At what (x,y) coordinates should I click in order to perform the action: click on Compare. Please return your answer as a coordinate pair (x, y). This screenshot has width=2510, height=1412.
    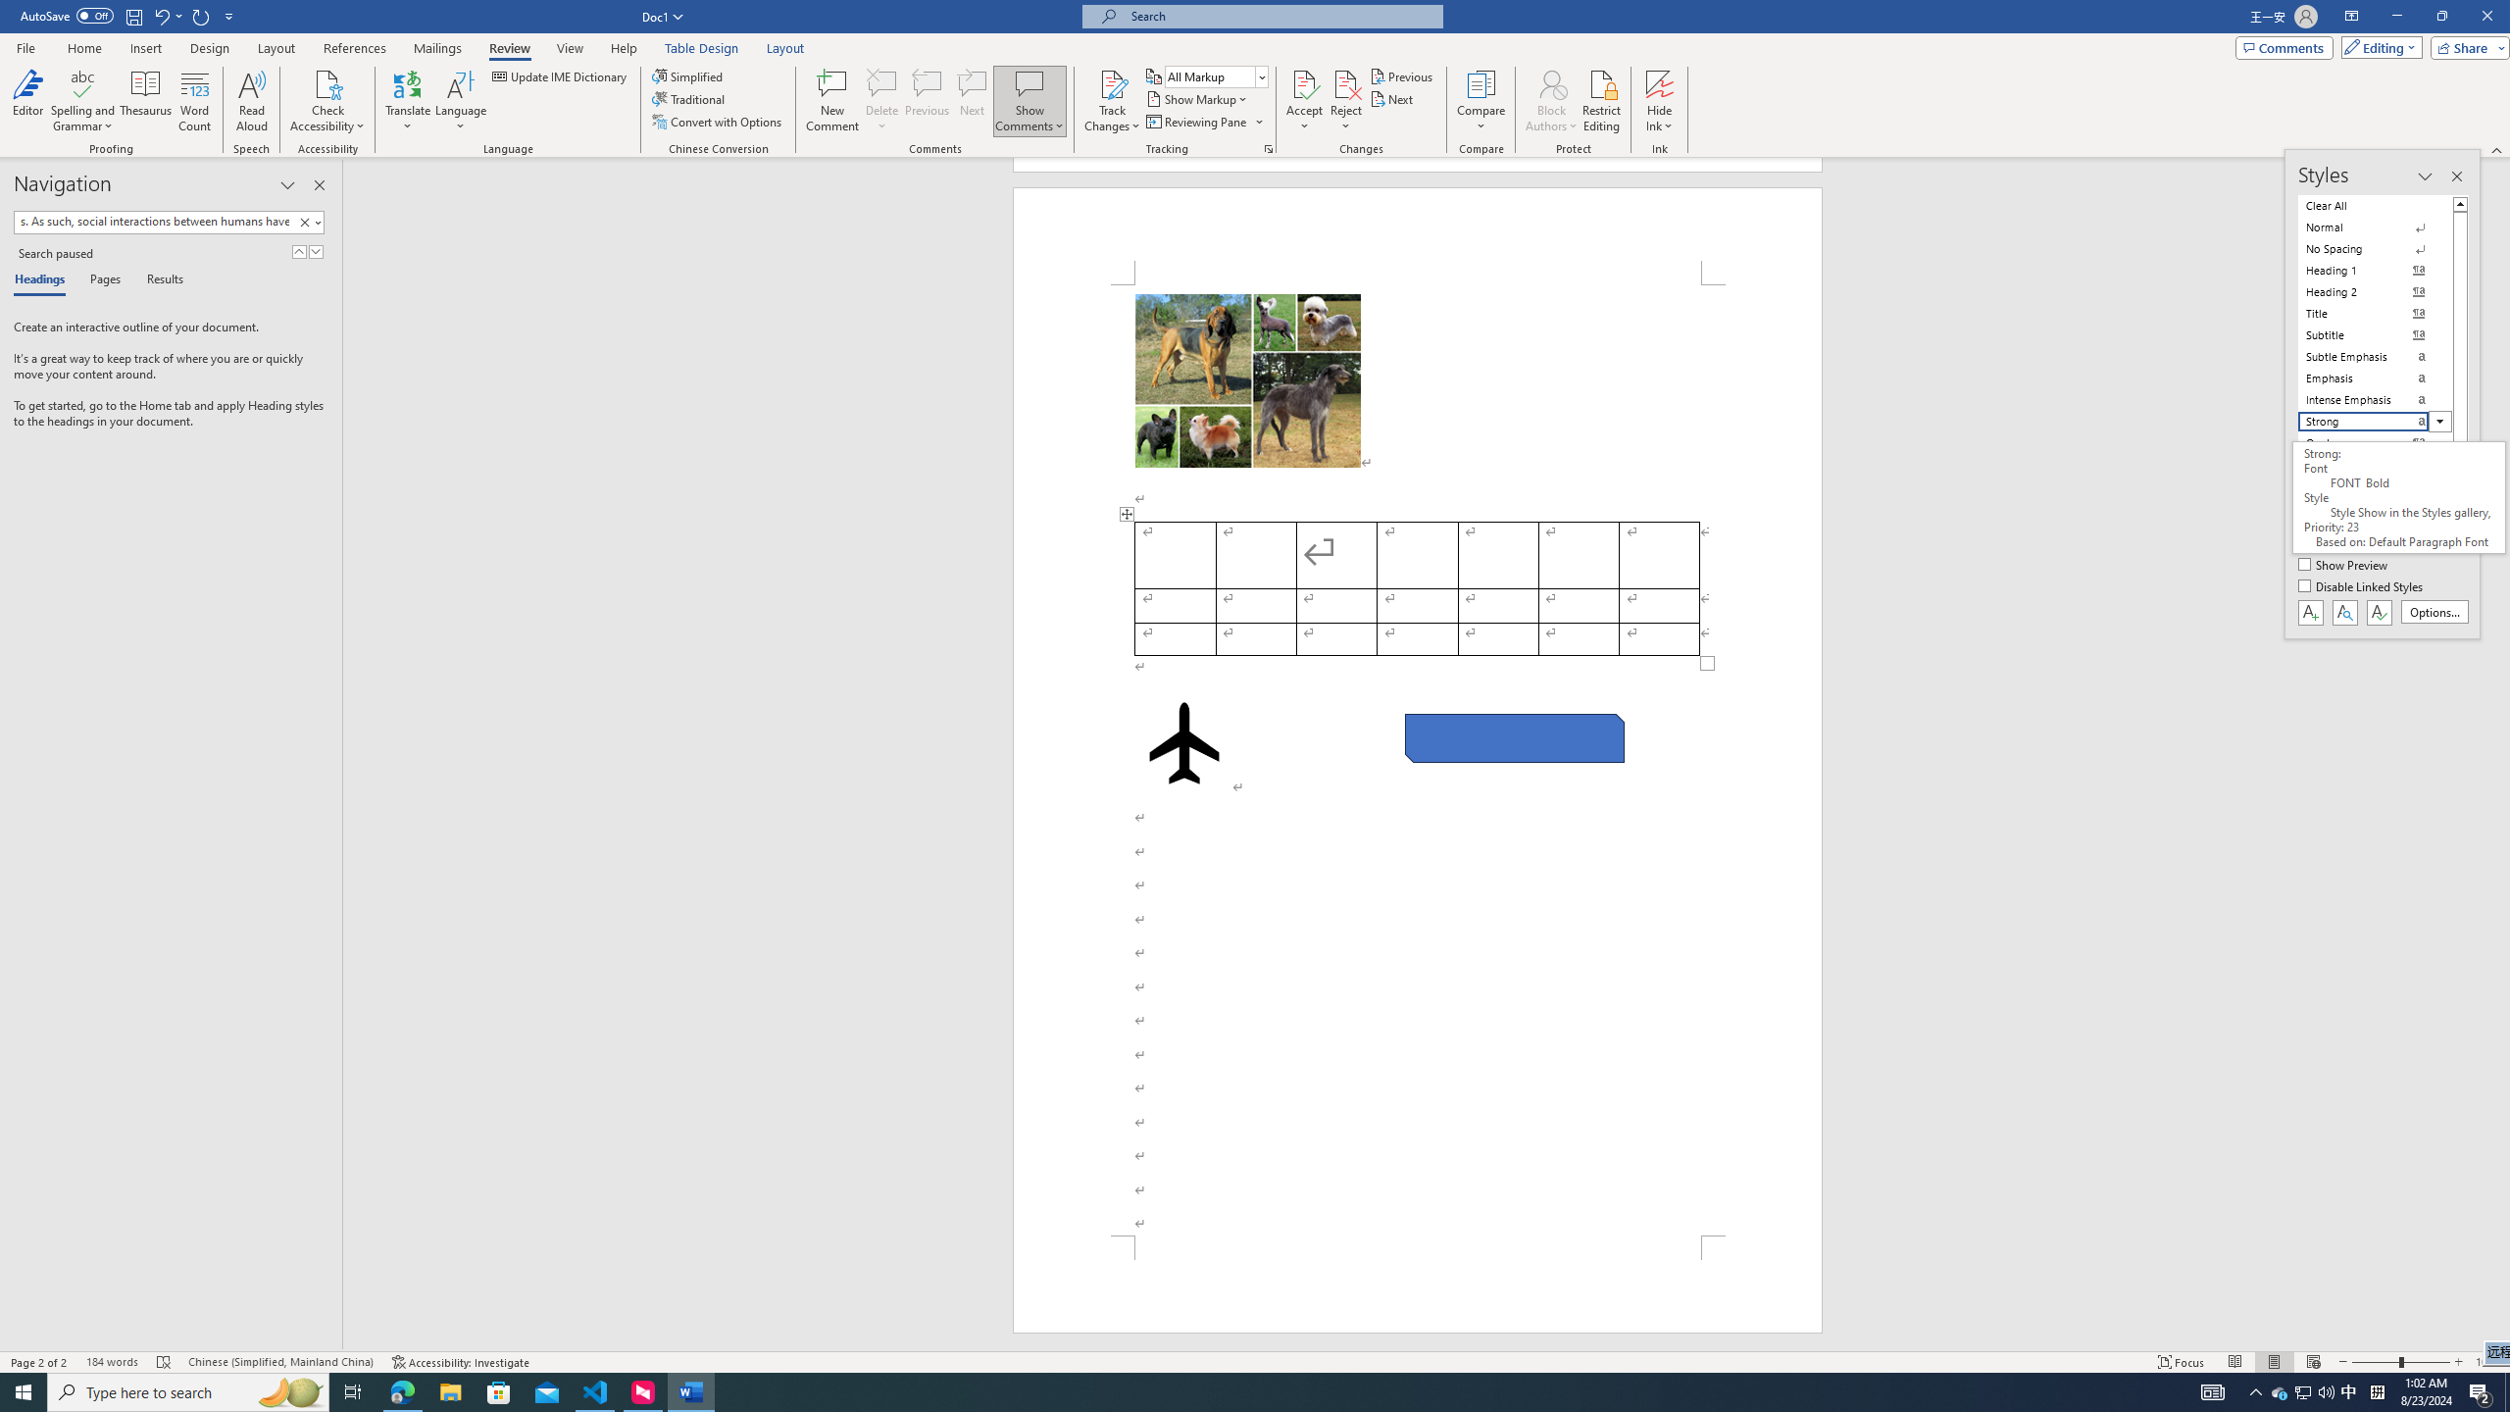
    Looking at the image, I should click on (1481, 101).